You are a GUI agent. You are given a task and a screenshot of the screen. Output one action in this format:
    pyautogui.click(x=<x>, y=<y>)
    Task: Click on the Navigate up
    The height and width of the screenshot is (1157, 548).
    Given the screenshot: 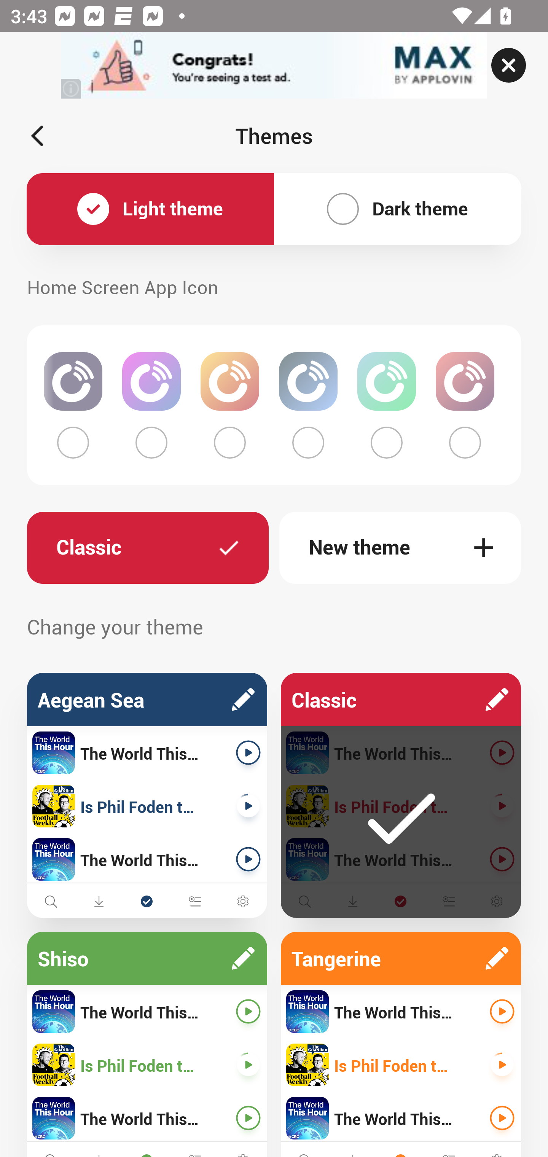 What is the action you would take?
    pyautogui.click(x=37, y=136)
    